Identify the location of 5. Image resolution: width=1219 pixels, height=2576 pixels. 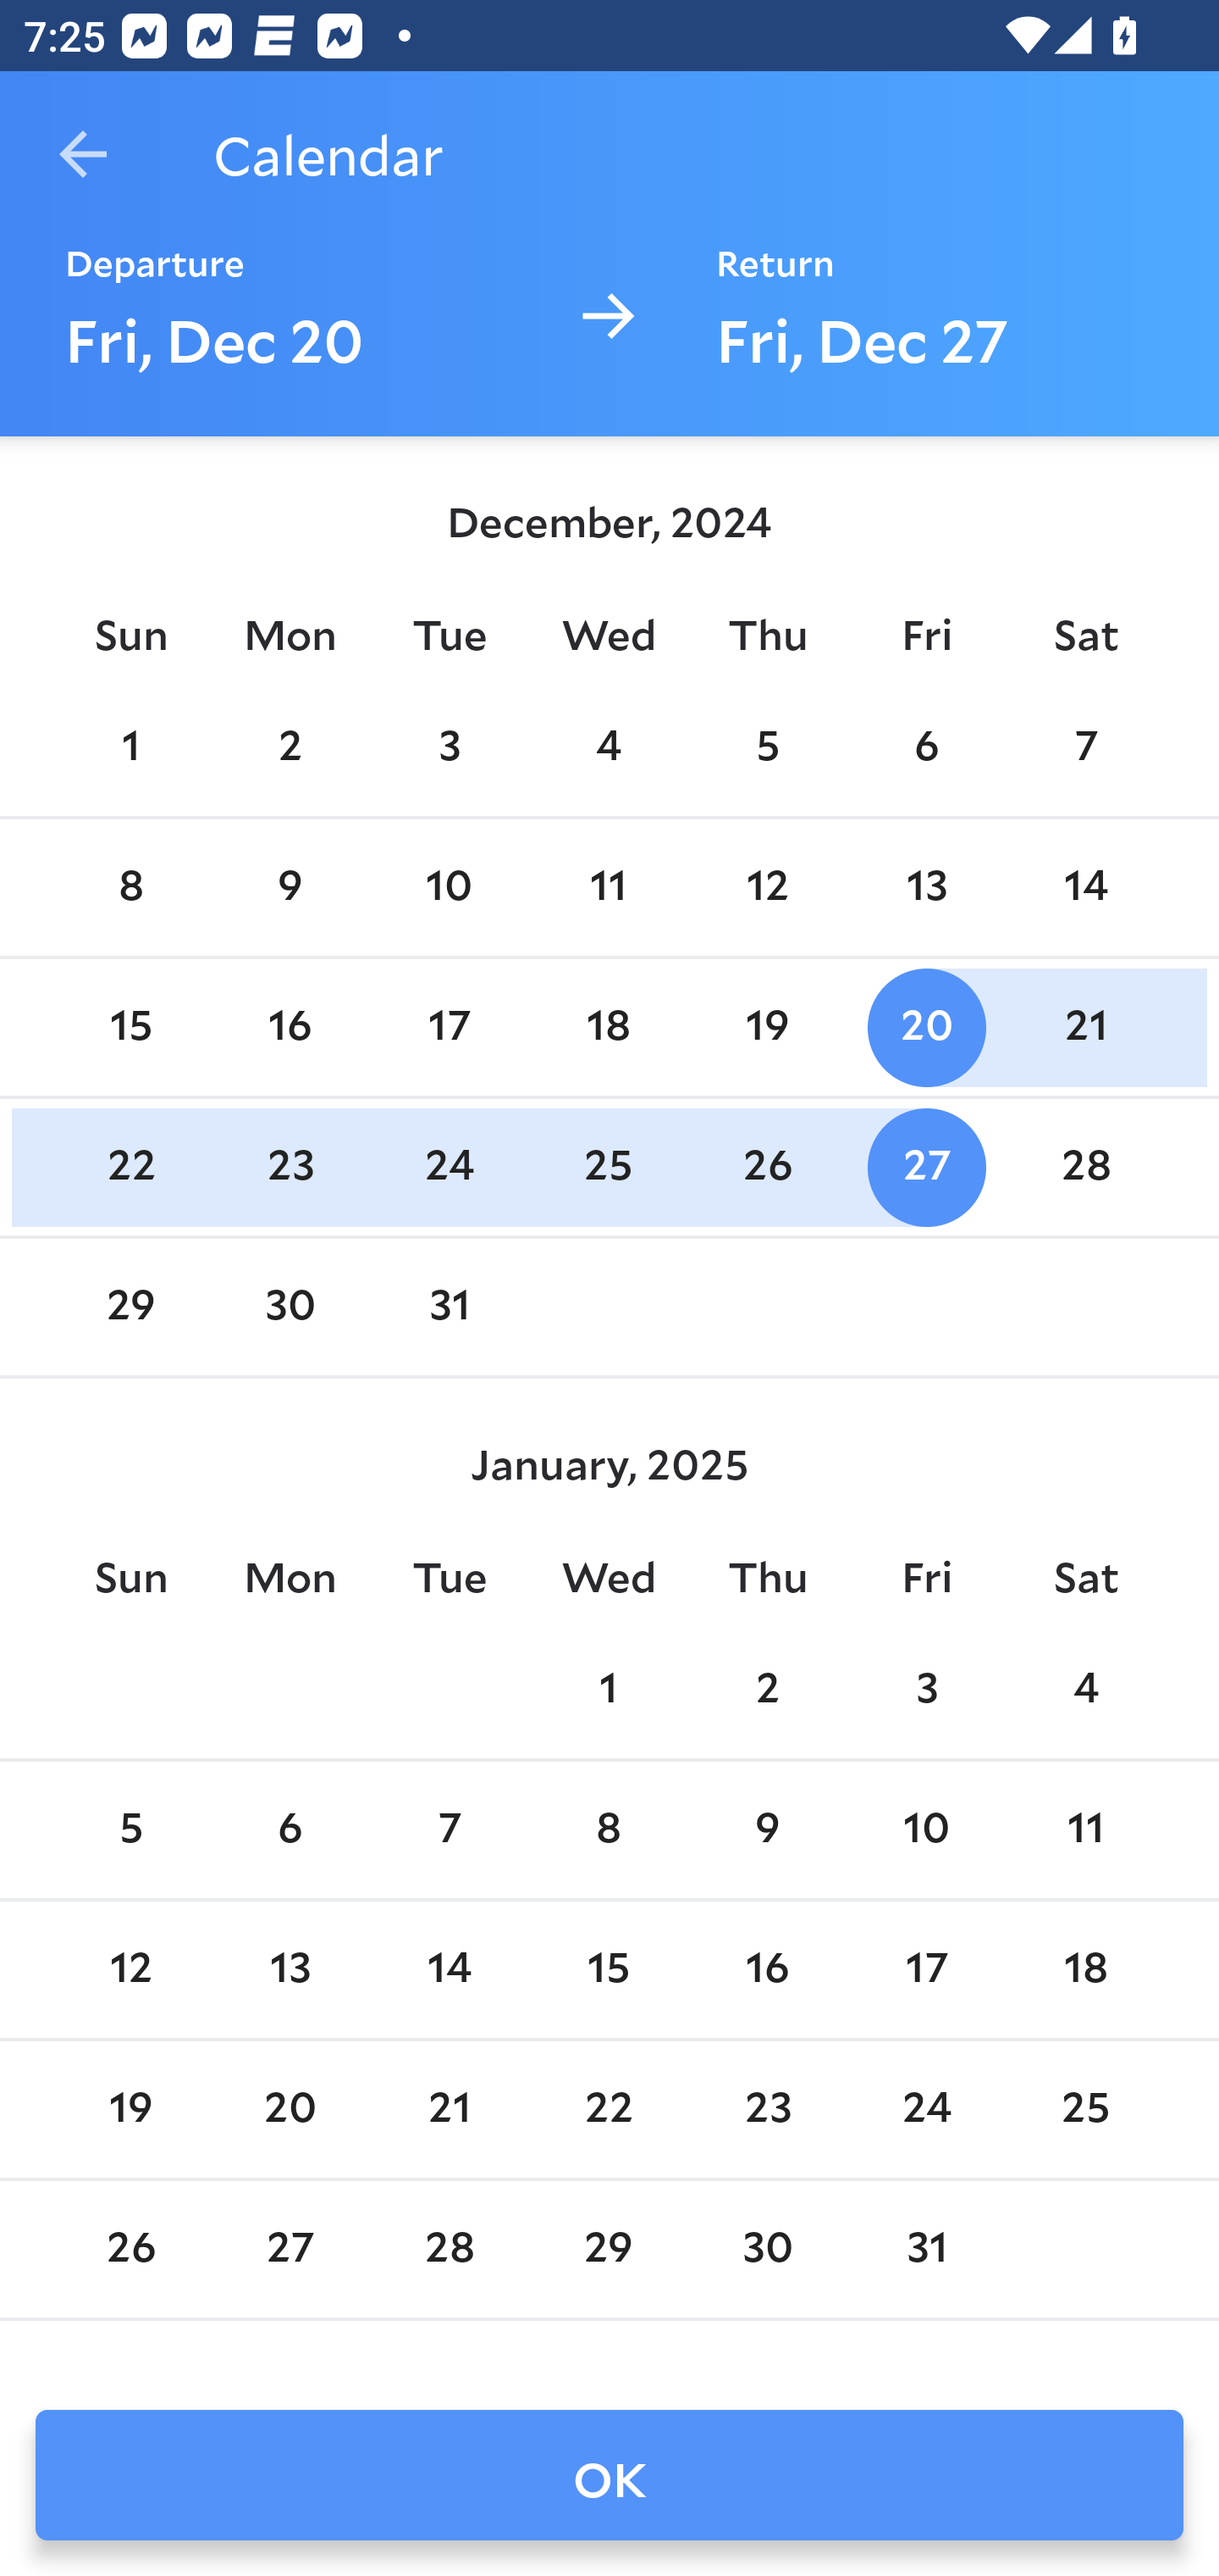
(767, 747).